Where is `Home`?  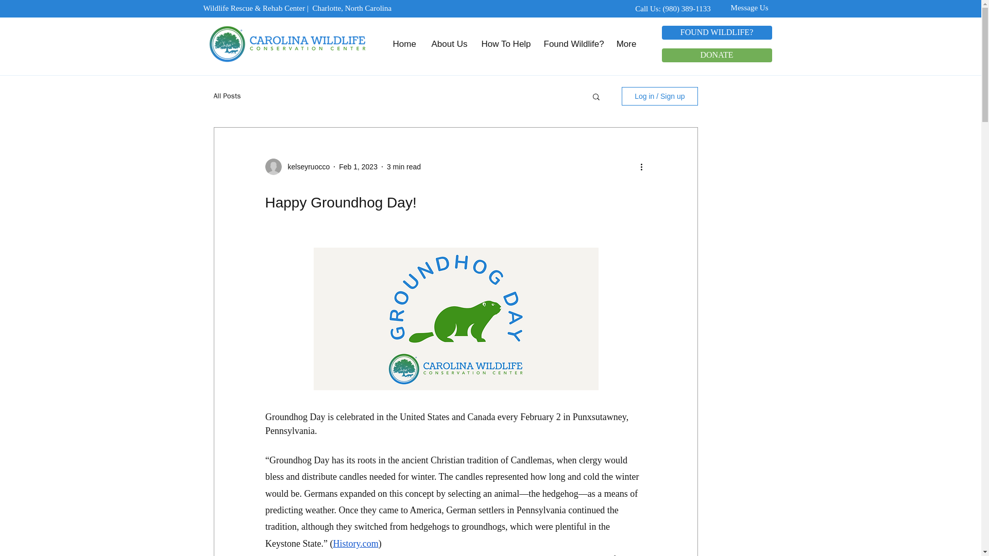
Home is located at coordinates (405, 43).